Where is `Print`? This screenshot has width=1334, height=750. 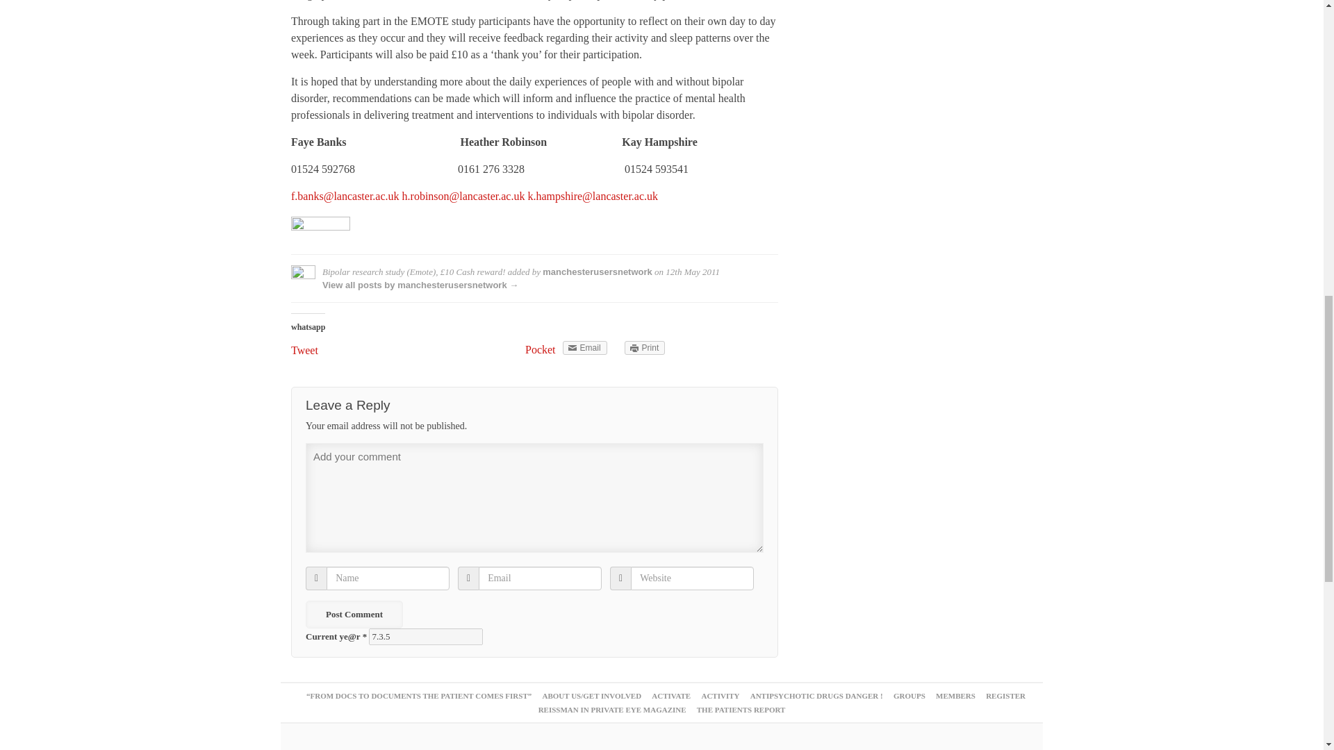
Print is located at coordinates (645, 347).